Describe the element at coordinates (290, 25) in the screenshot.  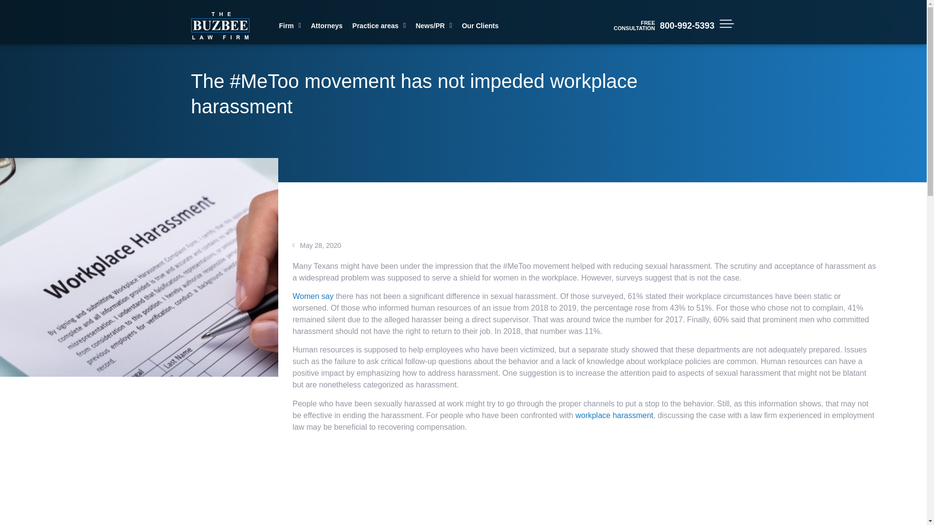
I see `Firm` at that location.